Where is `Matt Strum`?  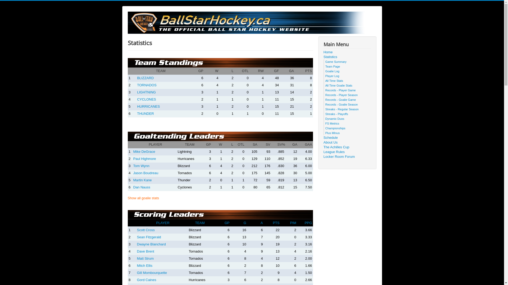
Matt Strum is located at coordinates (146, 259).